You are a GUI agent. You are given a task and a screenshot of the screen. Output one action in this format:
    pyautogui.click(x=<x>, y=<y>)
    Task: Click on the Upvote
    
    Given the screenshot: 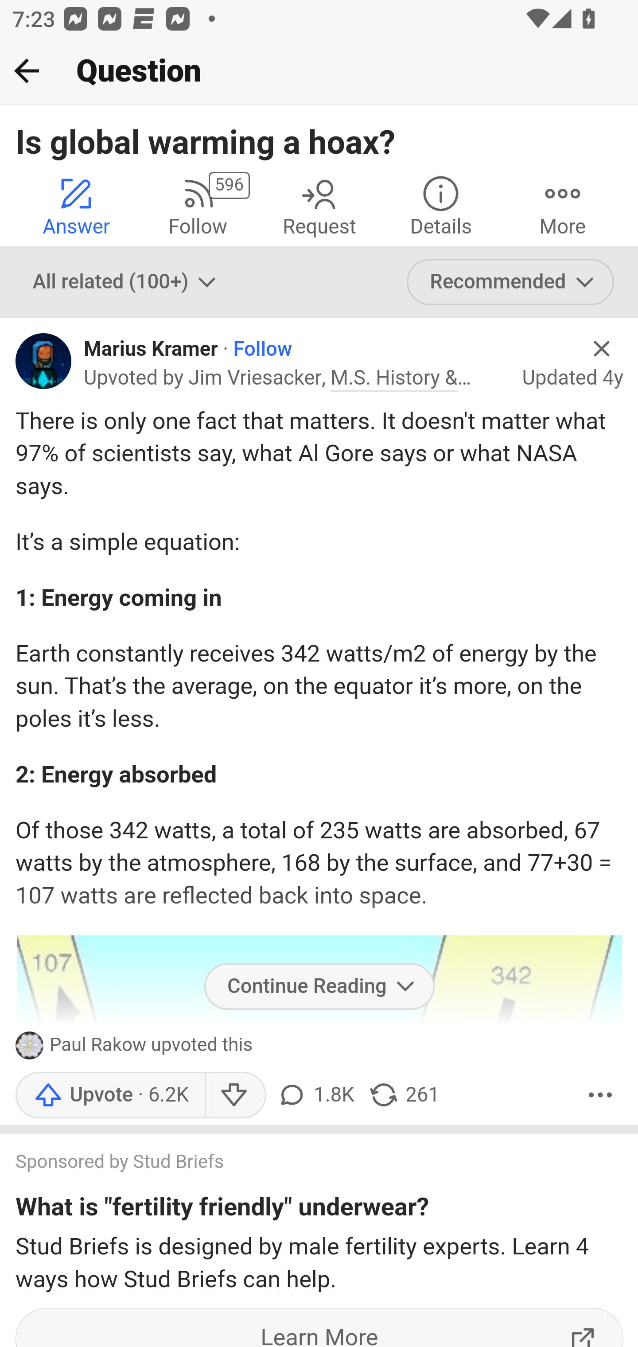 What is the action you would take?
    pyautogui.click(x=110, y=1095)
    